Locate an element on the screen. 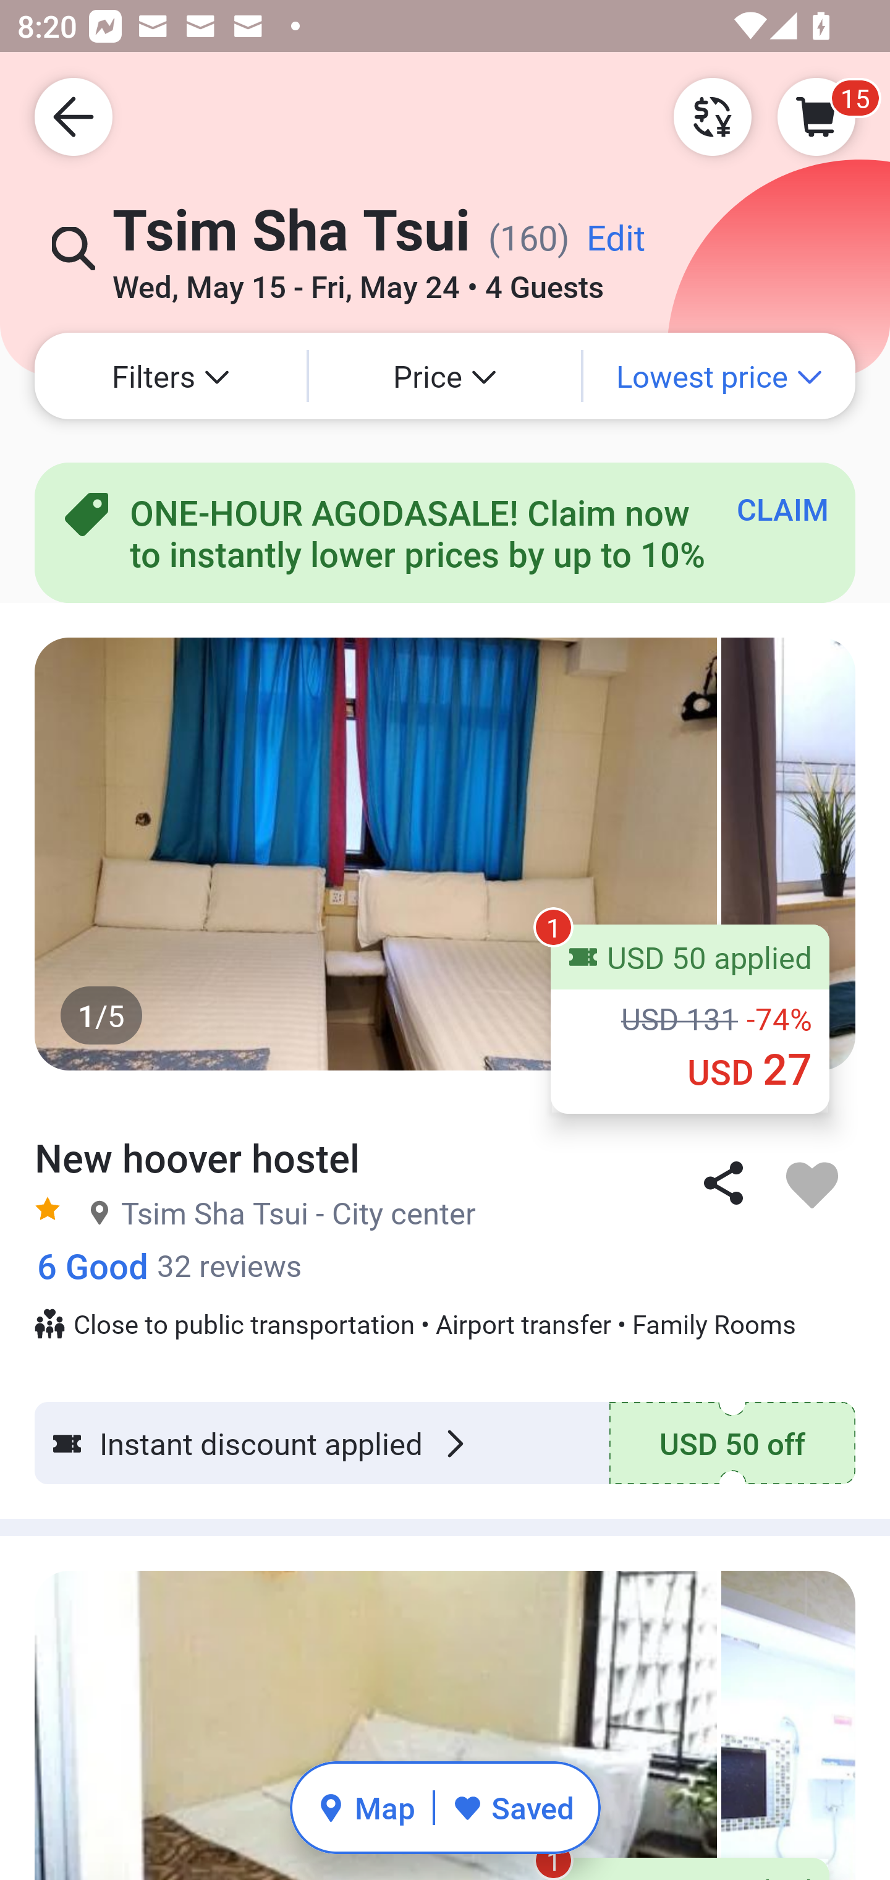  Filters is located at coordinates (171, 376).